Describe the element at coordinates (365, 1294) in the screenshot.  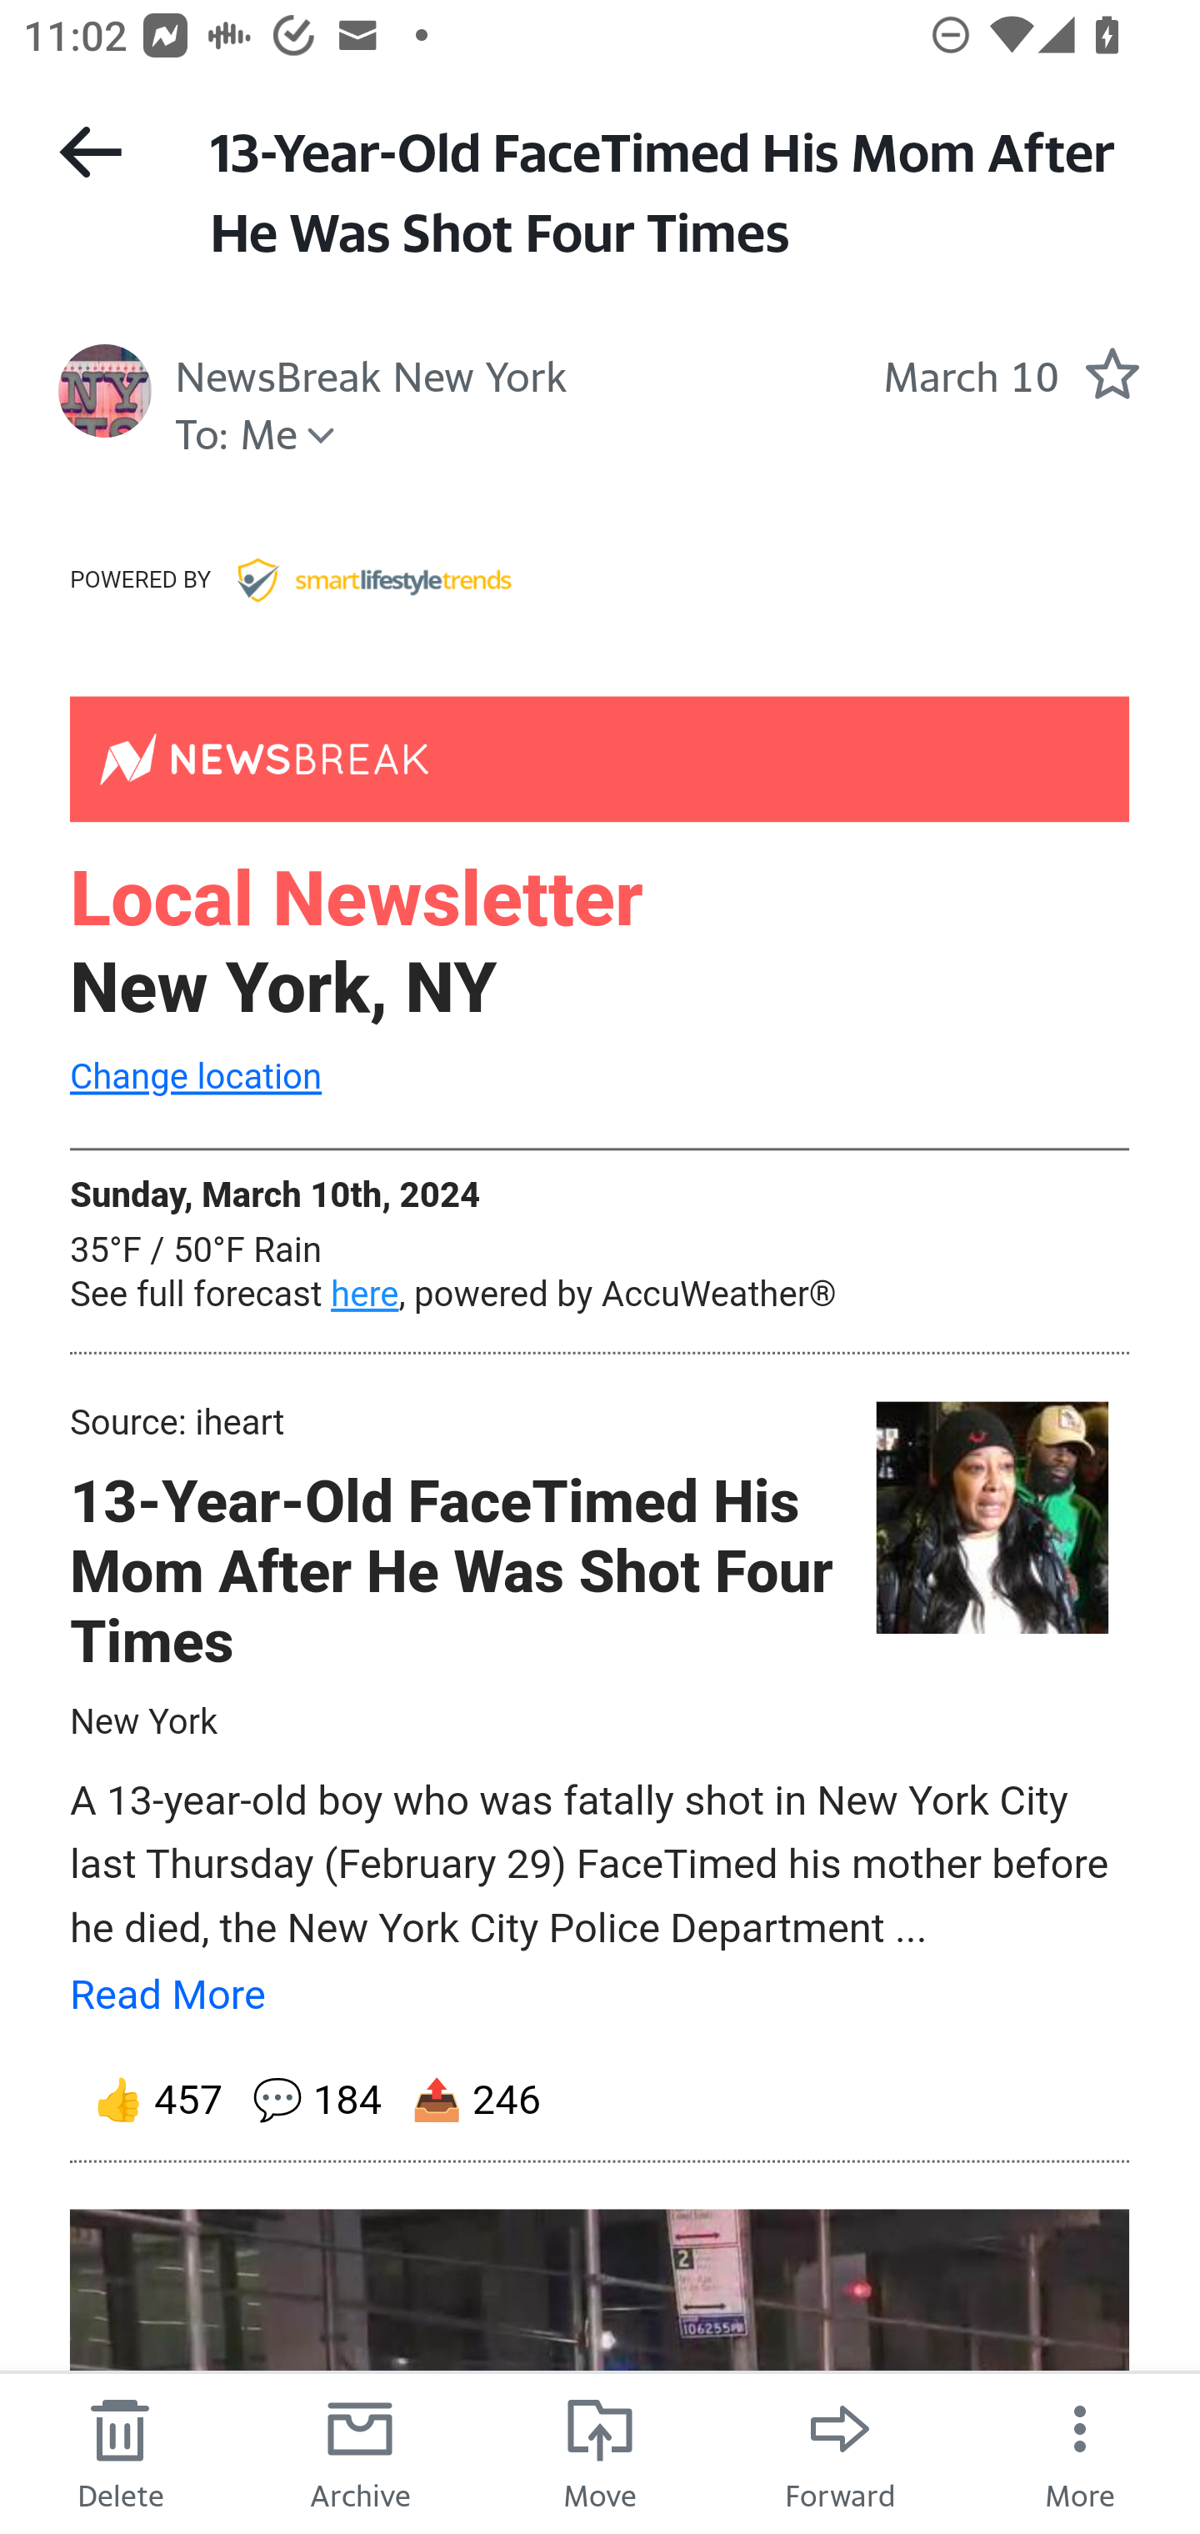
I see `here` at that location.